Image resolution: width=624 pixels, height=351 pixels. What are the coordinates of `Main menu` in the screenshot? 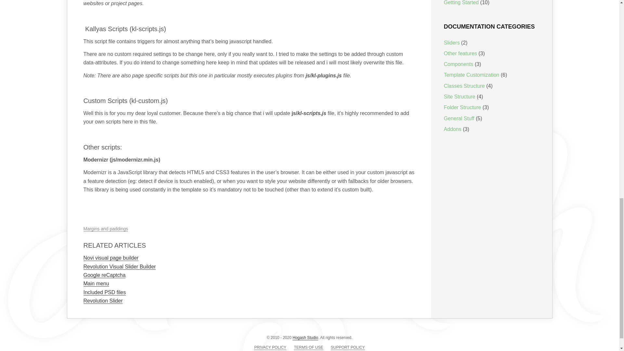 It's located at (96, 284).